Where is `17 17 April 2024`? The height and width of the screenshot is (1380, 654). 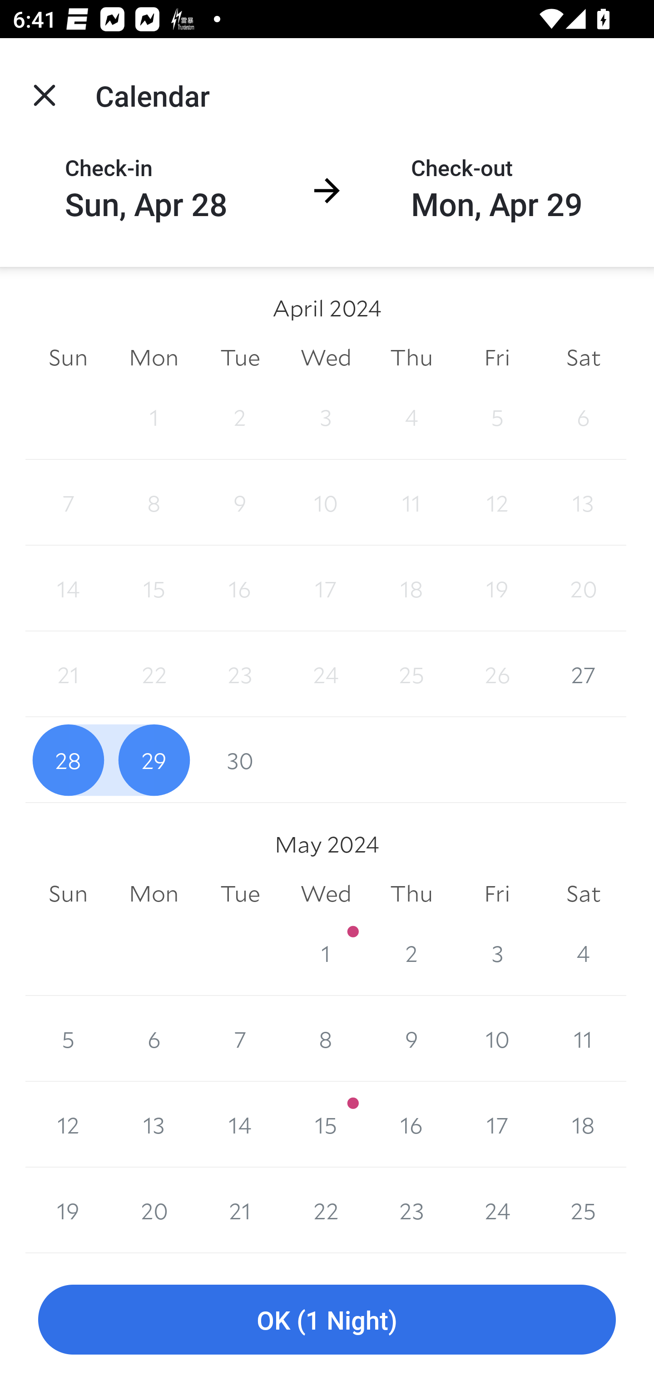 17 17 April 2024 is located at coordinates (326, 588).